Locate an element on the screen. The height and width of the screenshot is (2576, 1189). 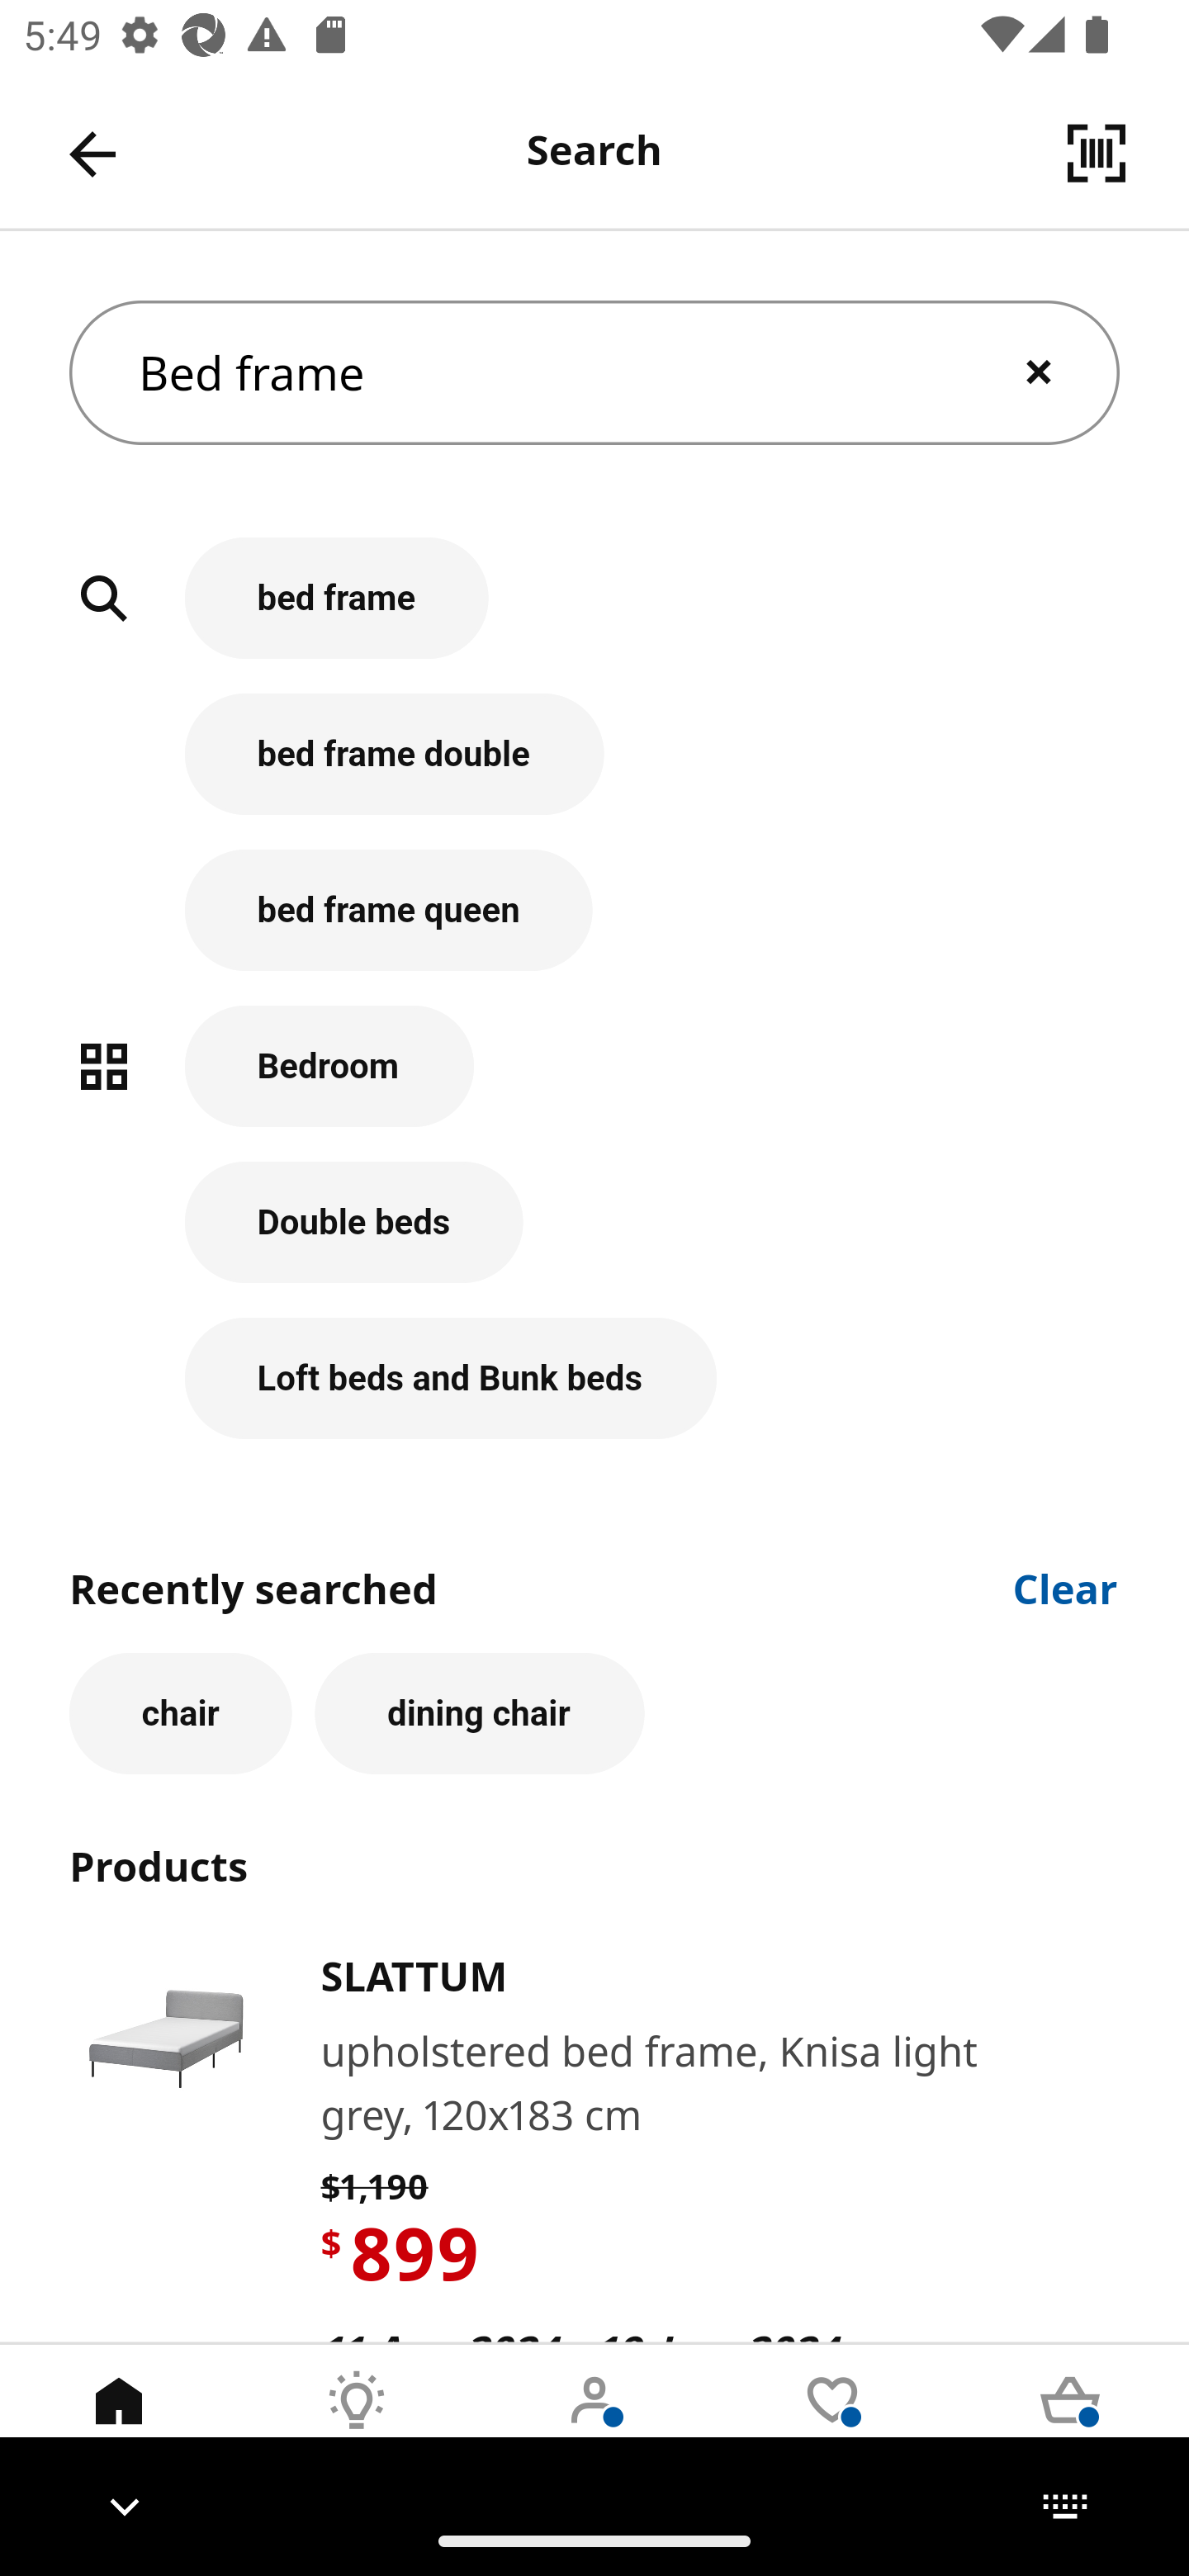
Double beds is located at coordinates (594, 1240).